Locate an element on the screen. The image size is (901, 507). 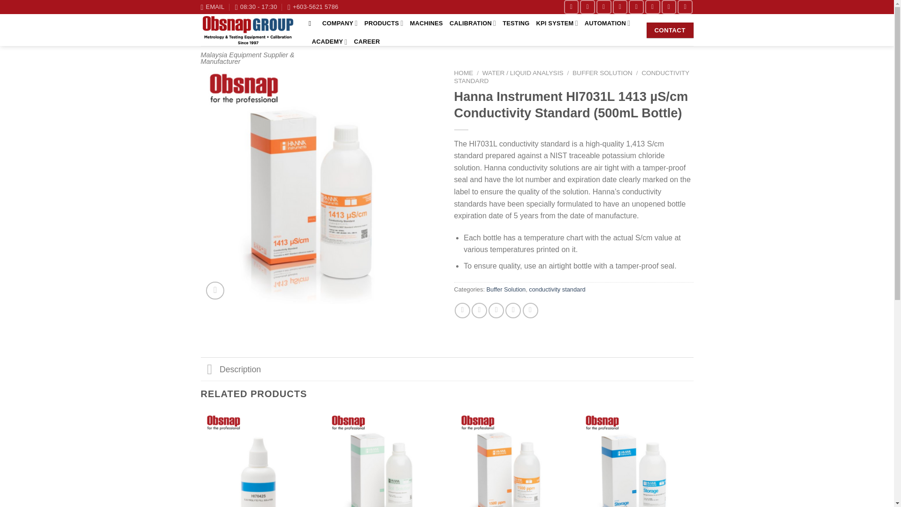
Follow on Facebook is located at coordinates (572, 7).